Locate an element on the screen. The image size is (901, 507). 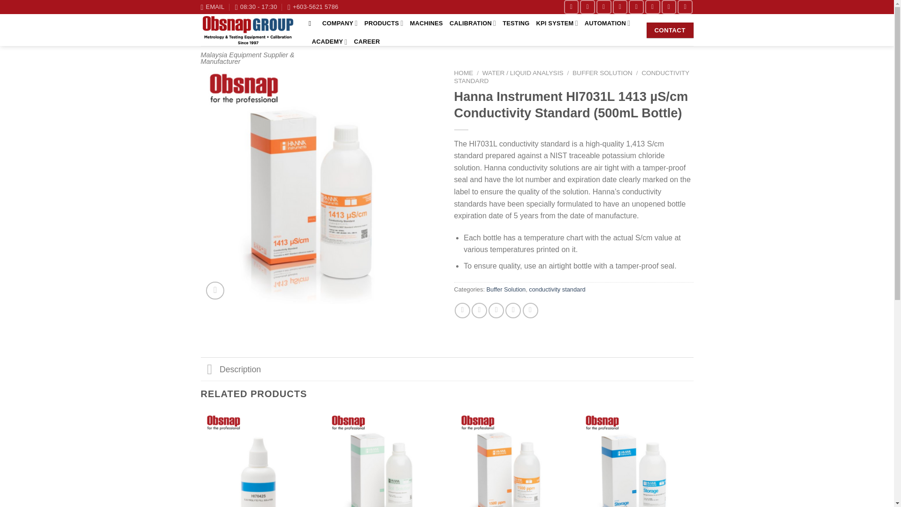
Follow on Facebook is located at coordinates (572, 7).